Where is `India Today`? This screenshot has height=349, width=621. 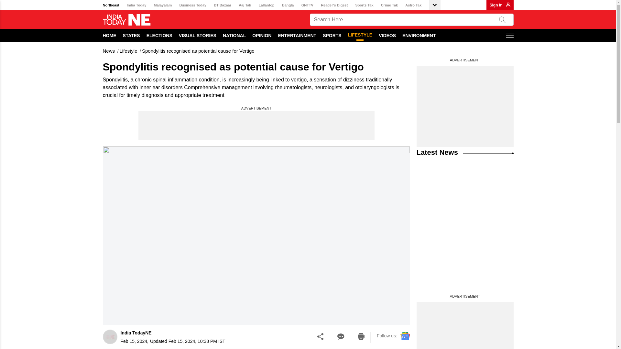
India Today is located at coordinates (136, 5).